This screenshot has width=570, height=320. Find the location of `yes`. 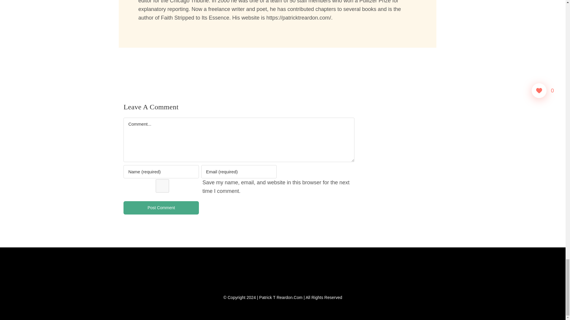

yes is located at coordinates (162, 186).